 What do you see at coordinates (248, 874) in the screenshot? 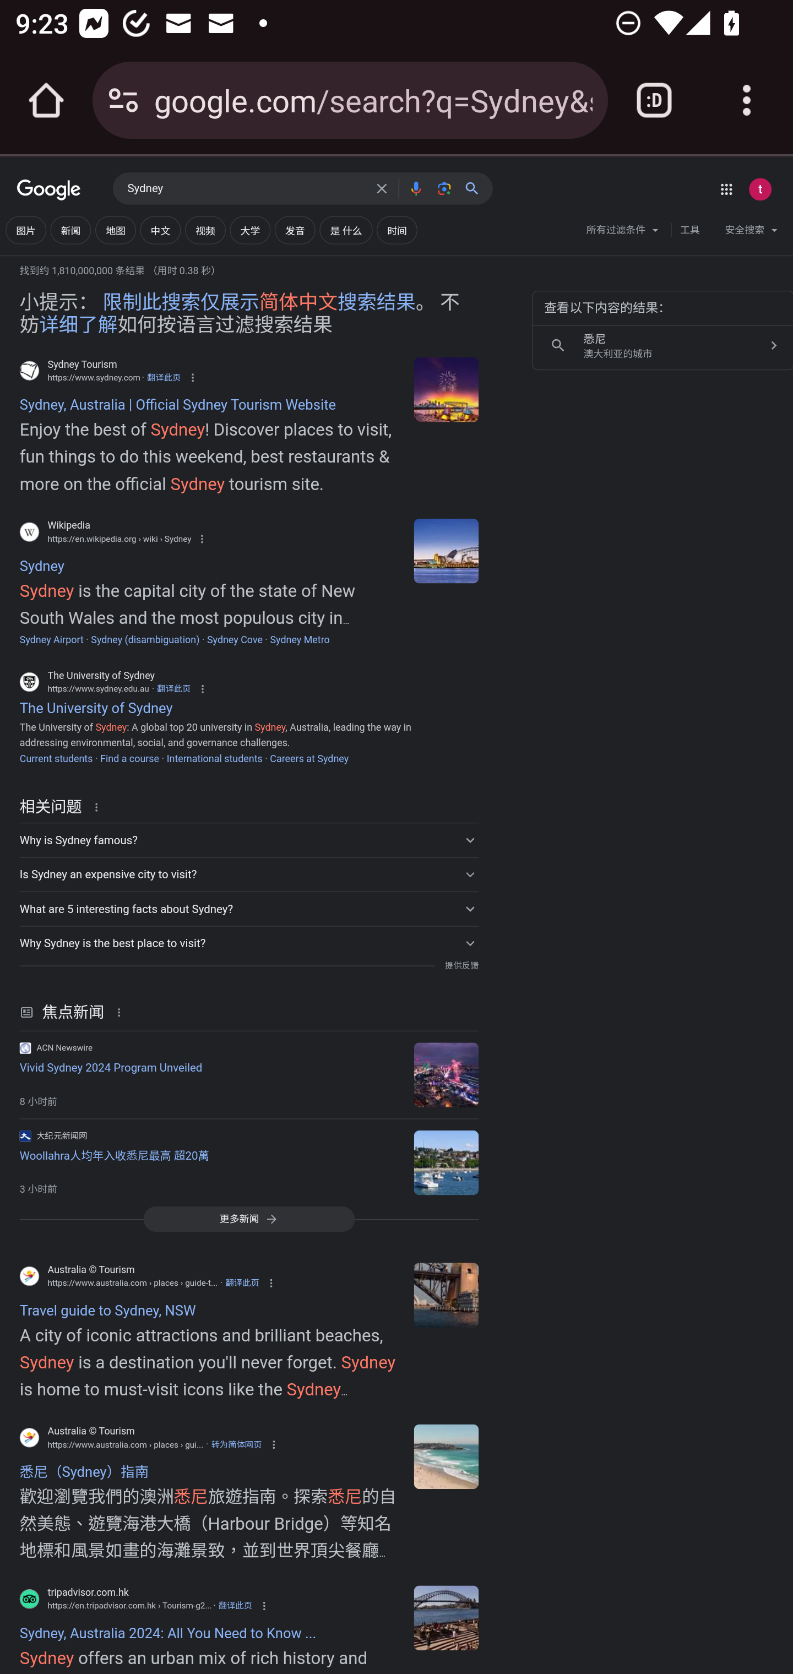
I see `Is Sydney an expensive city to visit?` at bounding box center [248, 874].